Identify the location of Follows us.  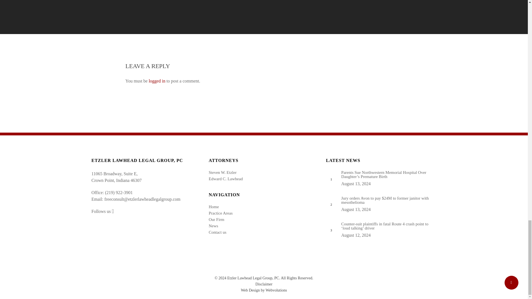
(103, 211).